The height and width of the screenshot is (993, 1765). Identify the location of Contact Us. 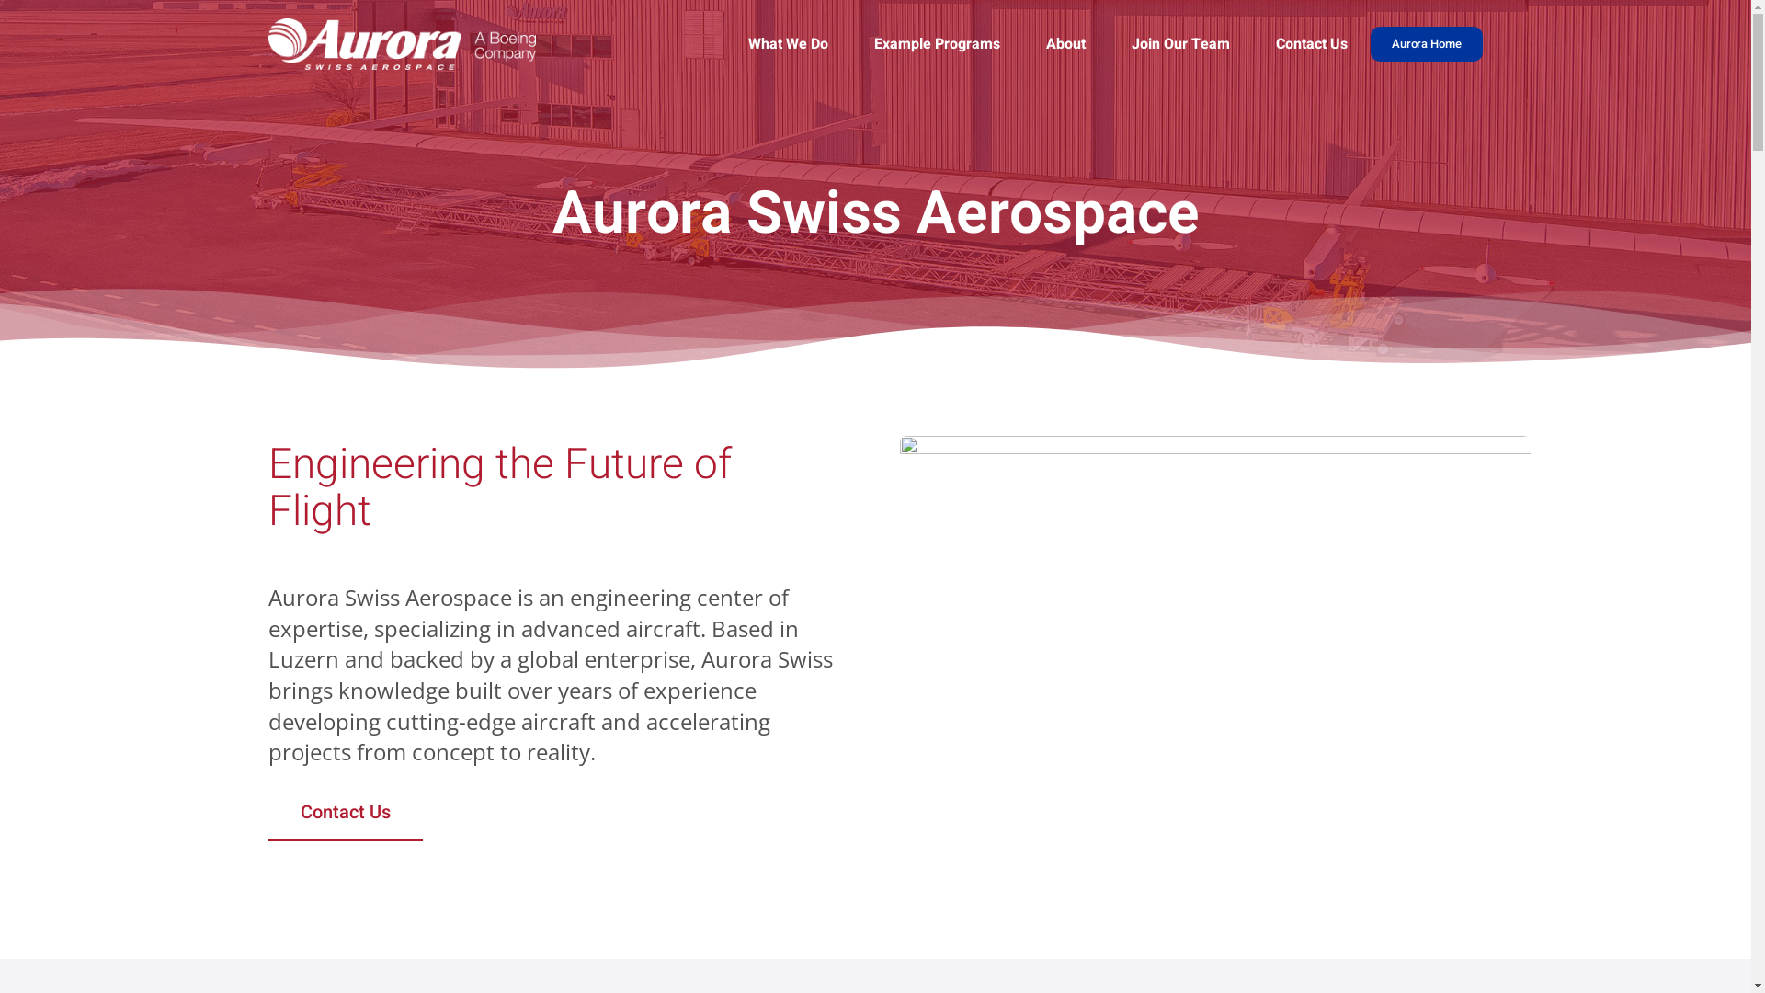
(346, 814).